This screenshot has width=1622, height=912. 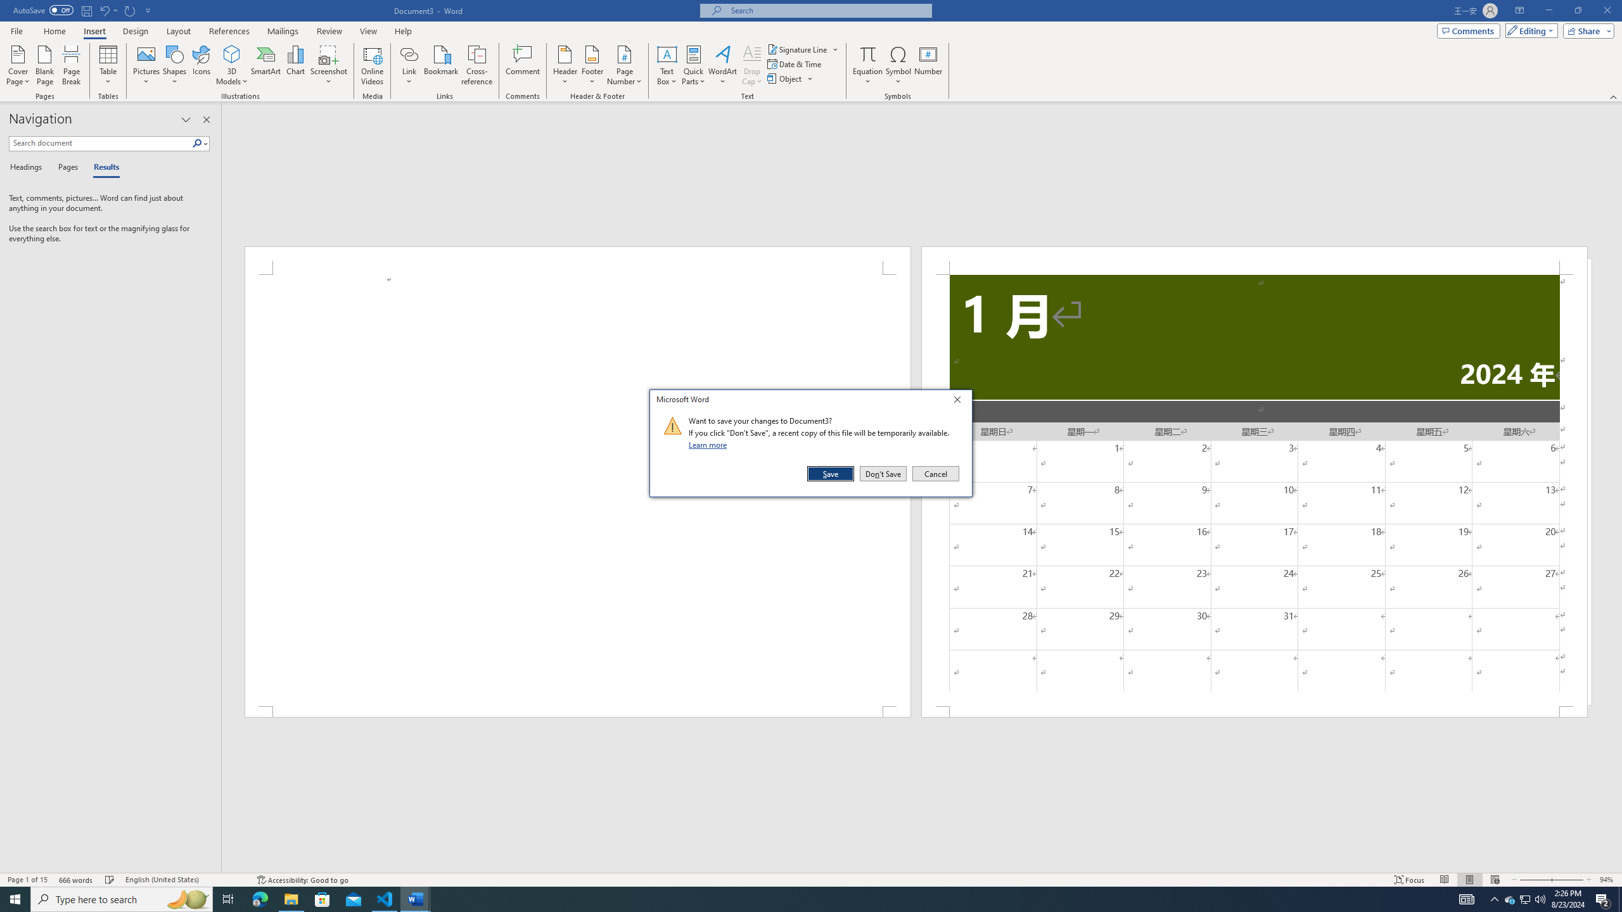 What do you see at coordinates (898, 65) in the screenshot?
I see `Running applications` at bounding box center [898, 65].